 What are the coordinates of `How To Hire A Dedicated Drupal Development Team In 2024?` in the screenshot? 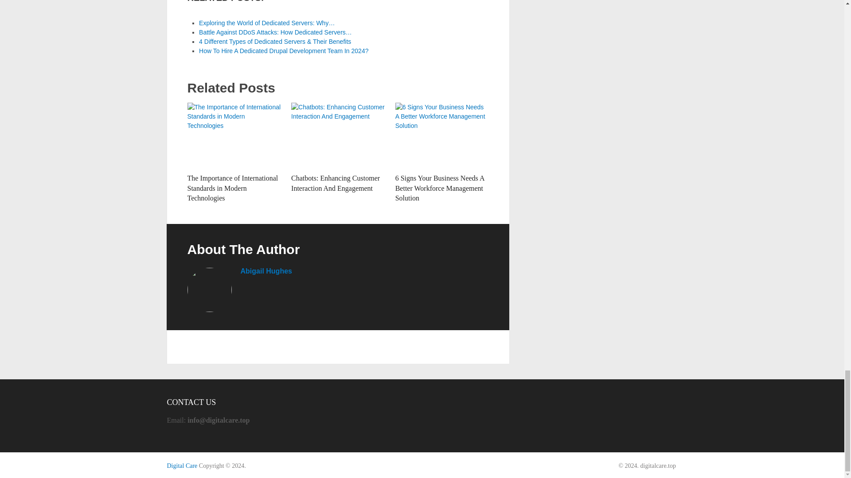 It's located at (284, 50).